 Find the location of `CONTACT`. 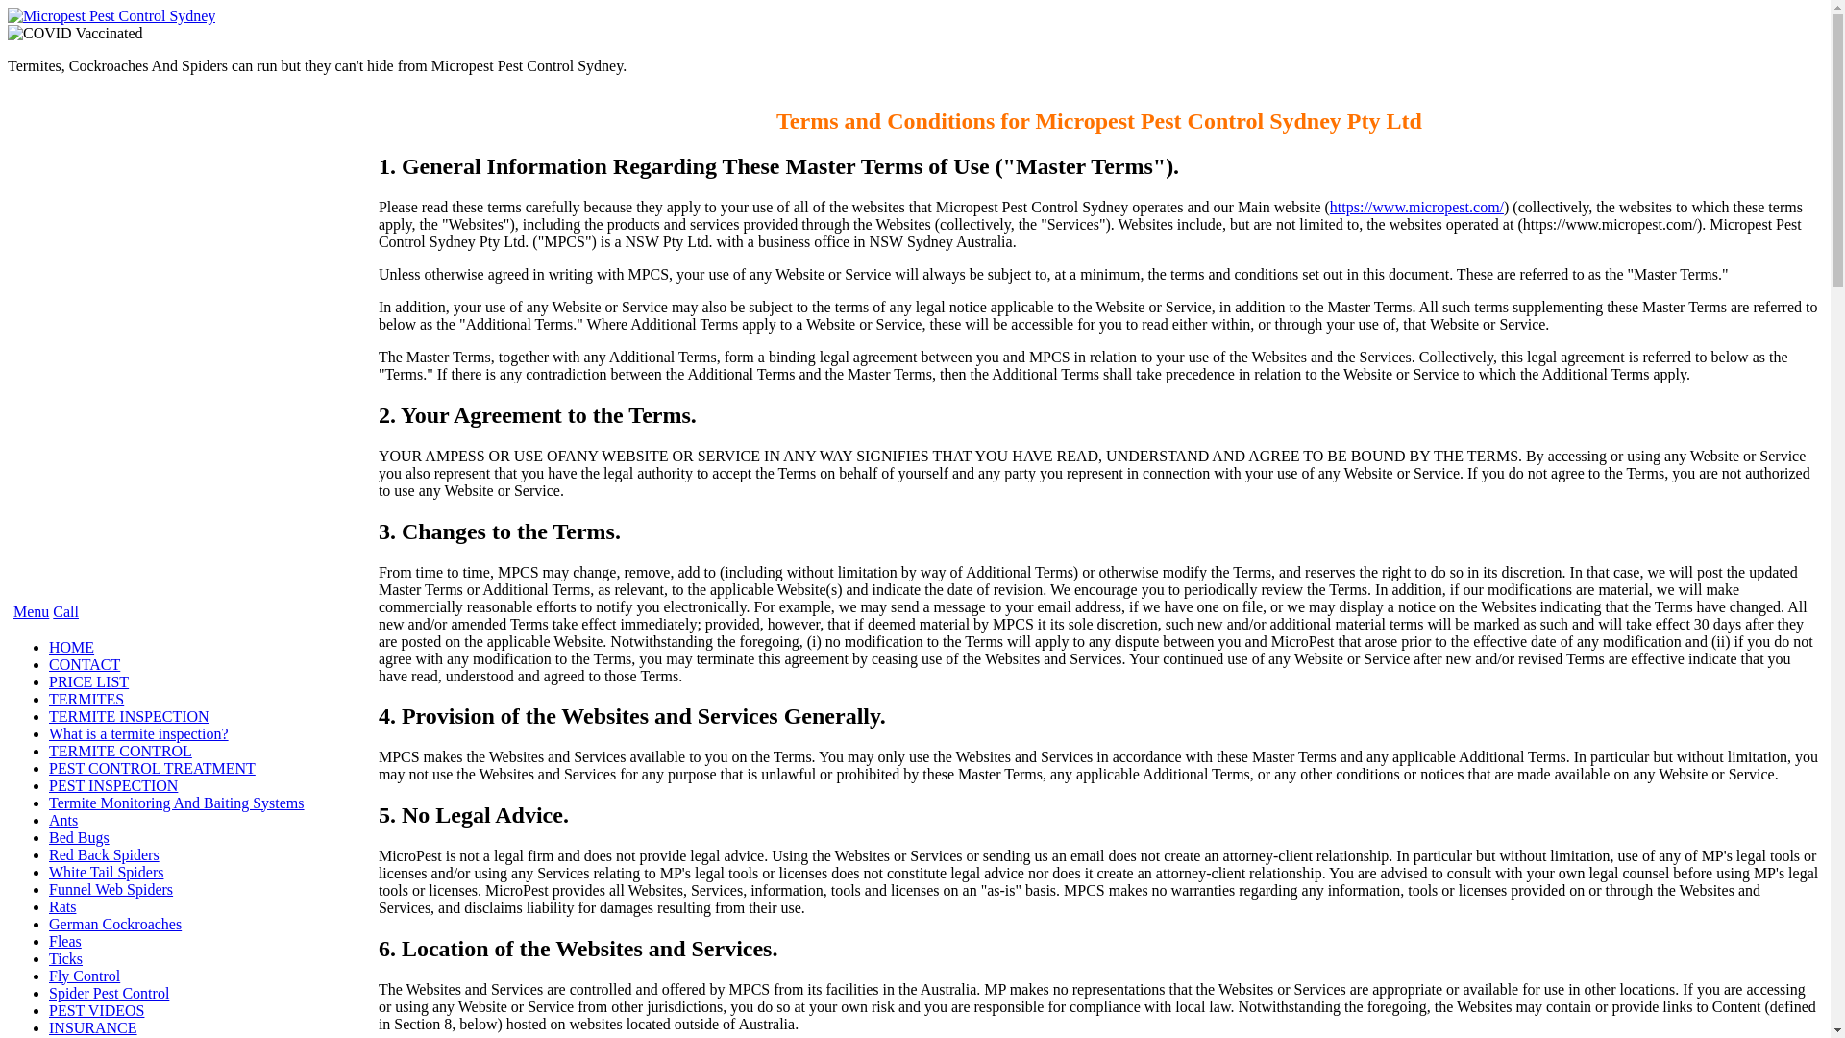

CONTACT is located at coordinates (85, 663).